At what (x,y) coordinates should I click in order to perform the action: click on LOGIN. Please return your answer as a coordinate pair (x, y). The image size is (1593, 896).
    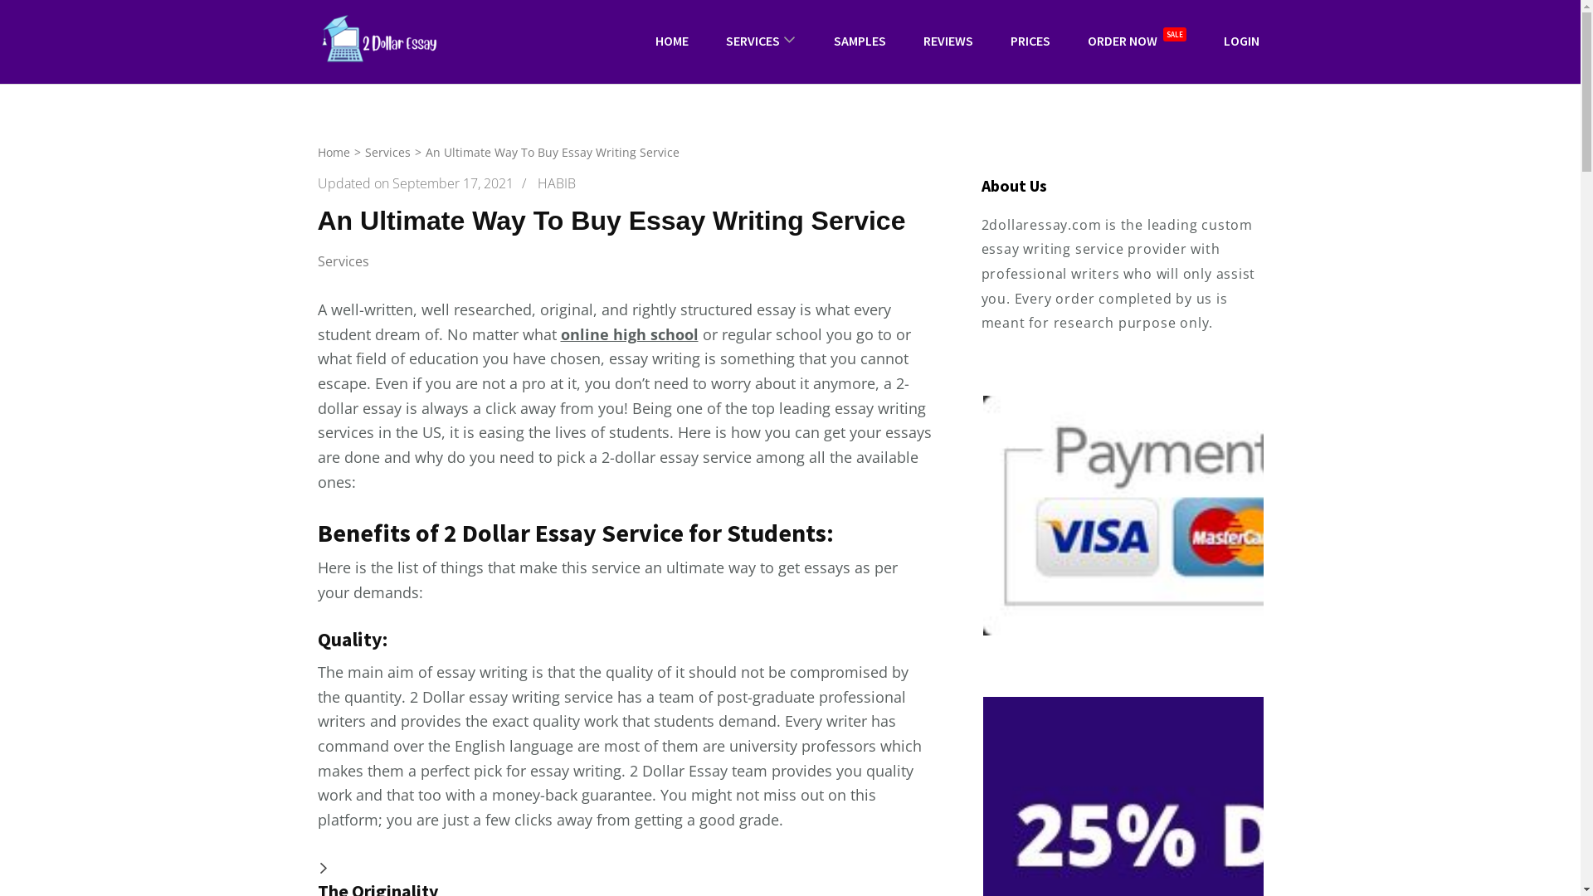
    Looking at the image, I should click on (1241, 41).